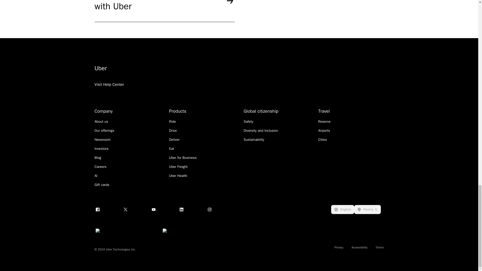 The height and width of the screenshot is (271, 482). I want to click on AI, so click(96, 176).